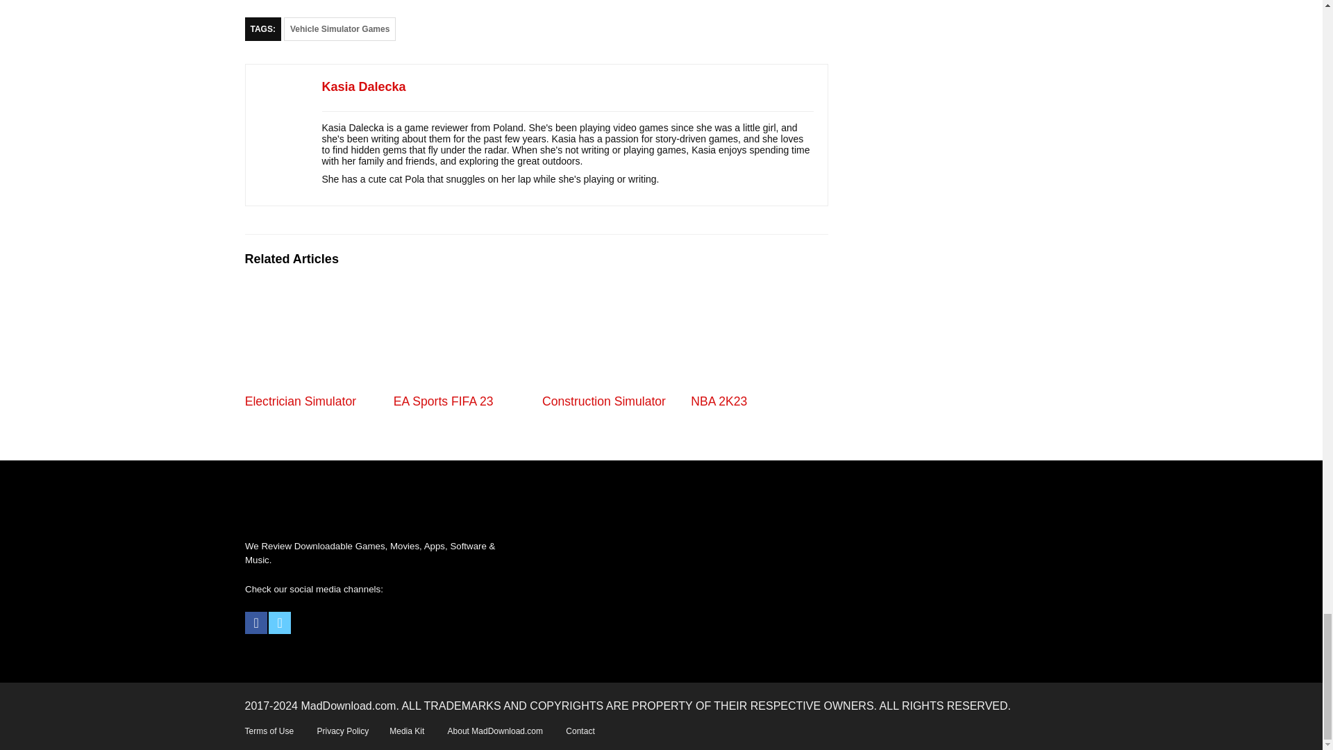 Image resolution: width=1333 pixels, height=750 pixels. What do you see at coordinates (256, 622) in the screenshot?
I see `MadDownload Facebook Page` at bounding box center [256, 622].